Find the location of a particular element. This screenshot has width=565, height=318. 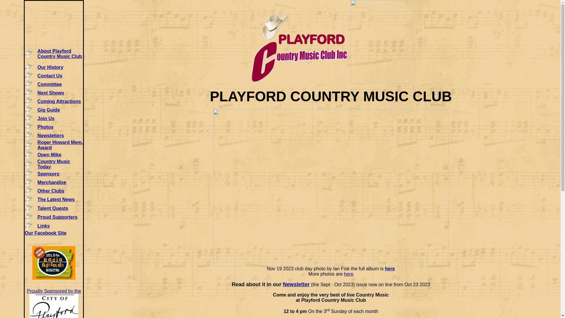

Country Music Today is located at coordinates (54, 164).